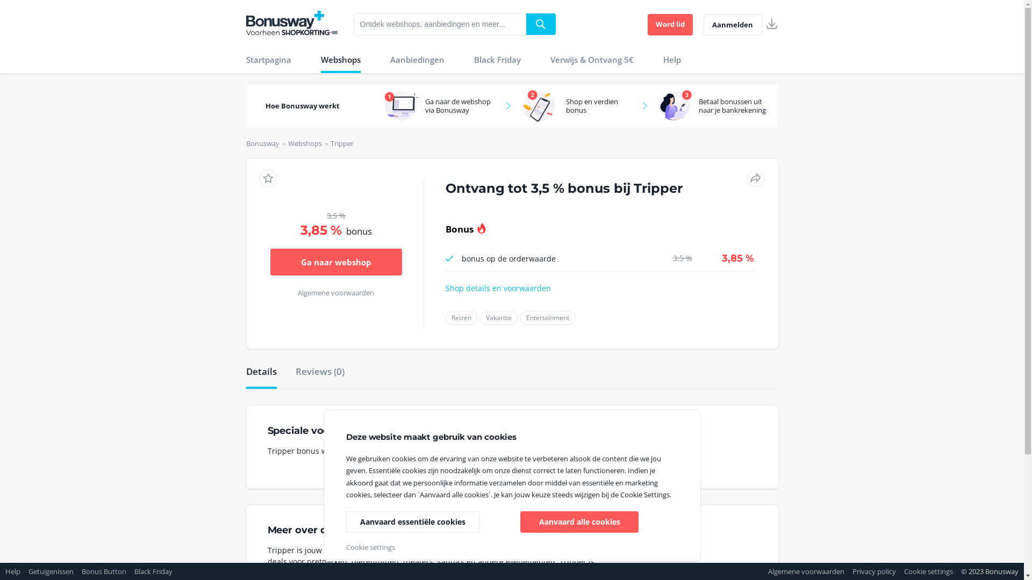 The image size is (1032, 580). I want to click on Bonus Button, so click(108, 571).